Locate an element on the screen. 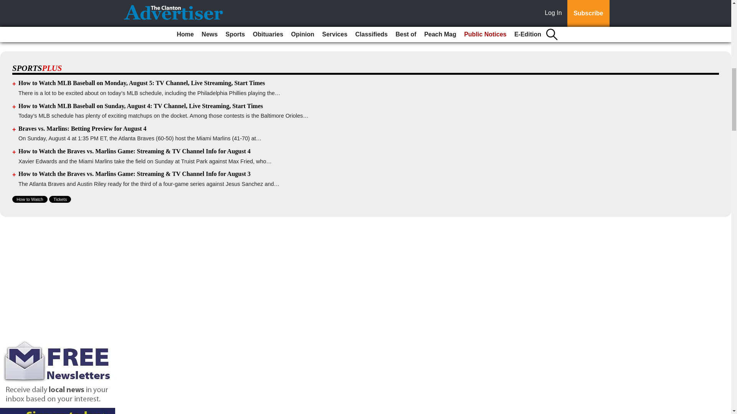 This screenshot has width=737, height=414. Braves vs. Marlins: Betting Preview for August 4 is located at coordinates (83, 129).